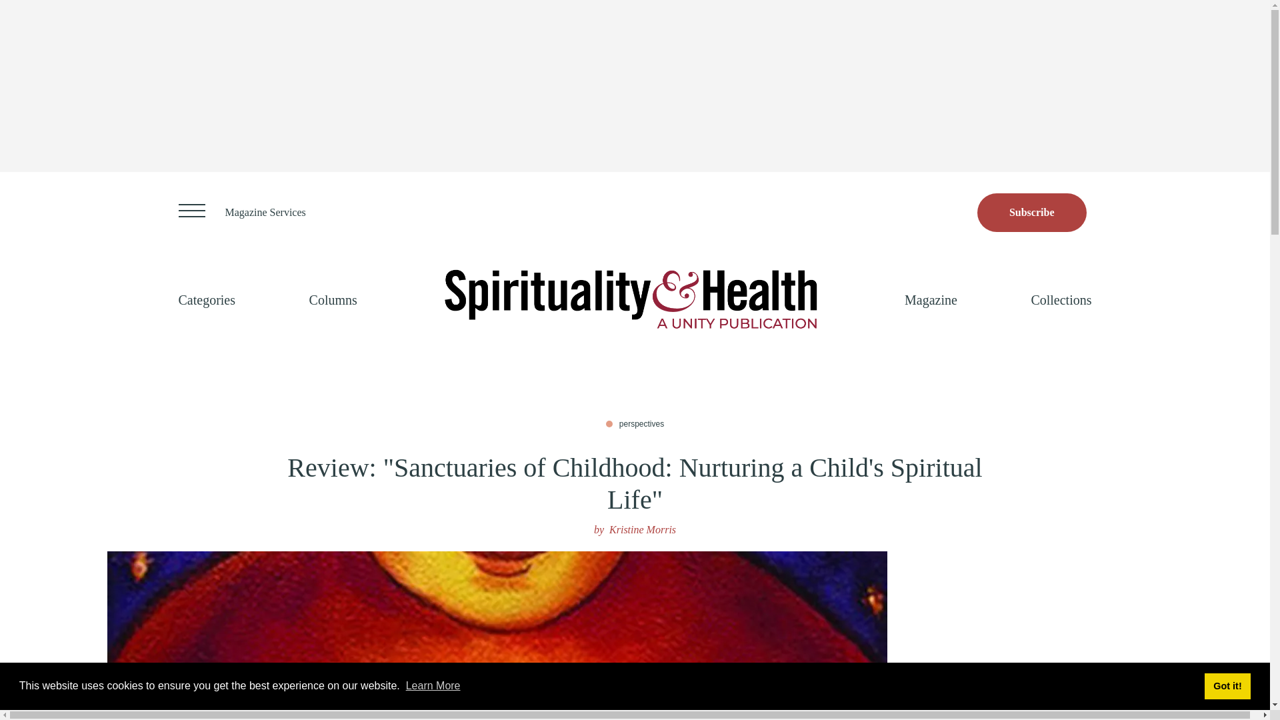 This screenshot has width=1280, height=720. What do you see at coordinates (1032, 212) in the screenshot?
I see `Opens to Store site` at bounding box center [1032, 212].